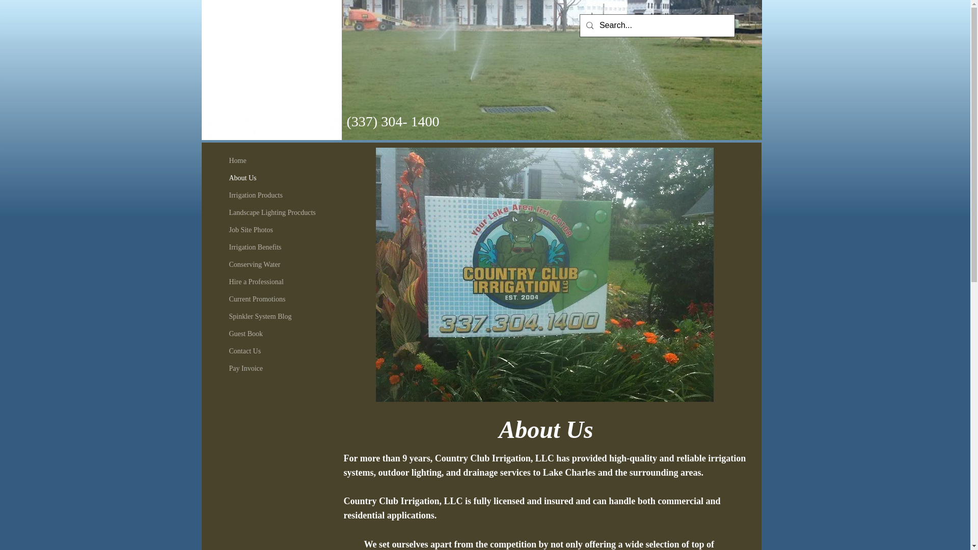 The width and height of the screenshot is (978, 550). I want to click on About Us, so click(242, 178).